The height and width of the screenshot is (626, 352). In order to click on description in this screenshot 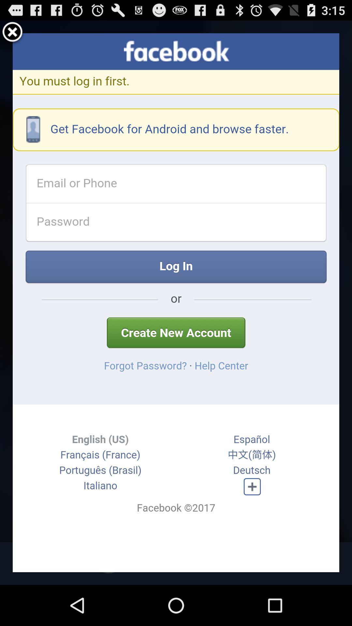, I will do `click(176, 303)`.